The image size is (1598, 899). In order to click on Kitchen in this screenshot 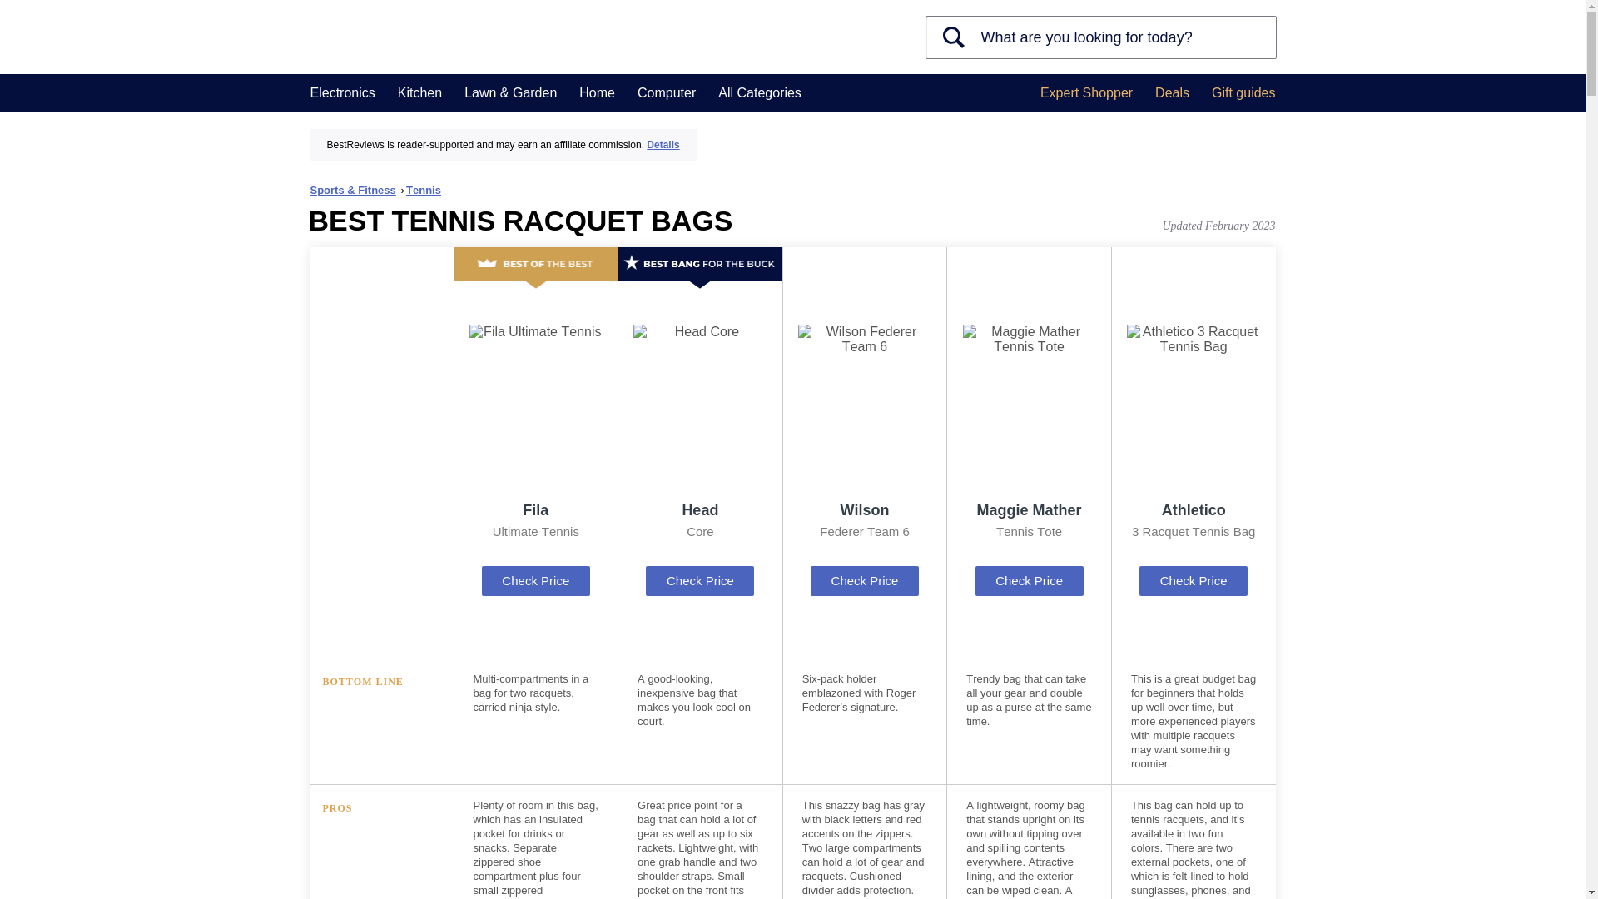, I will do `click(419, 93)`.